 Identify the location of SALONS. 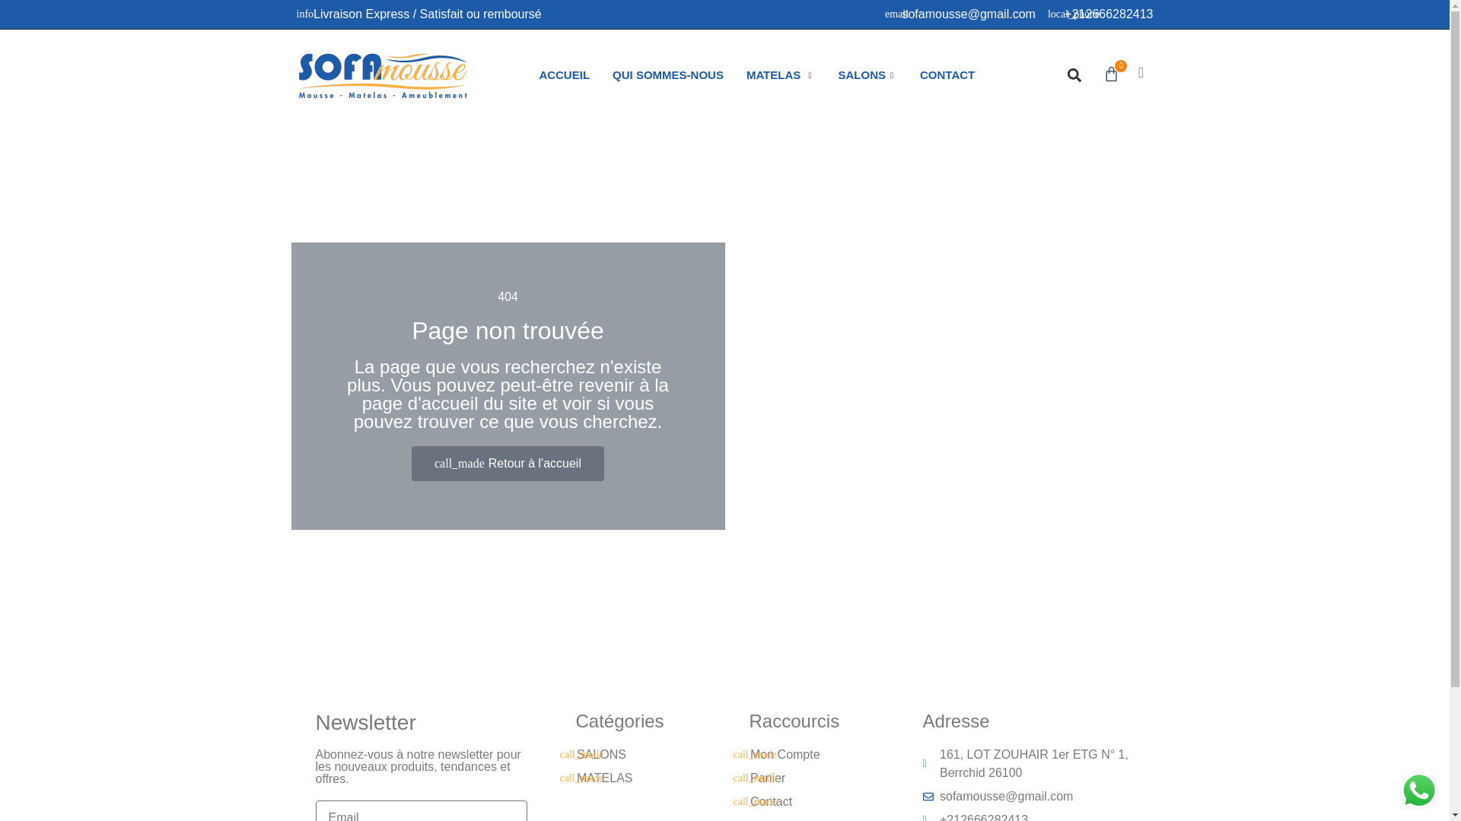
(867, 75).